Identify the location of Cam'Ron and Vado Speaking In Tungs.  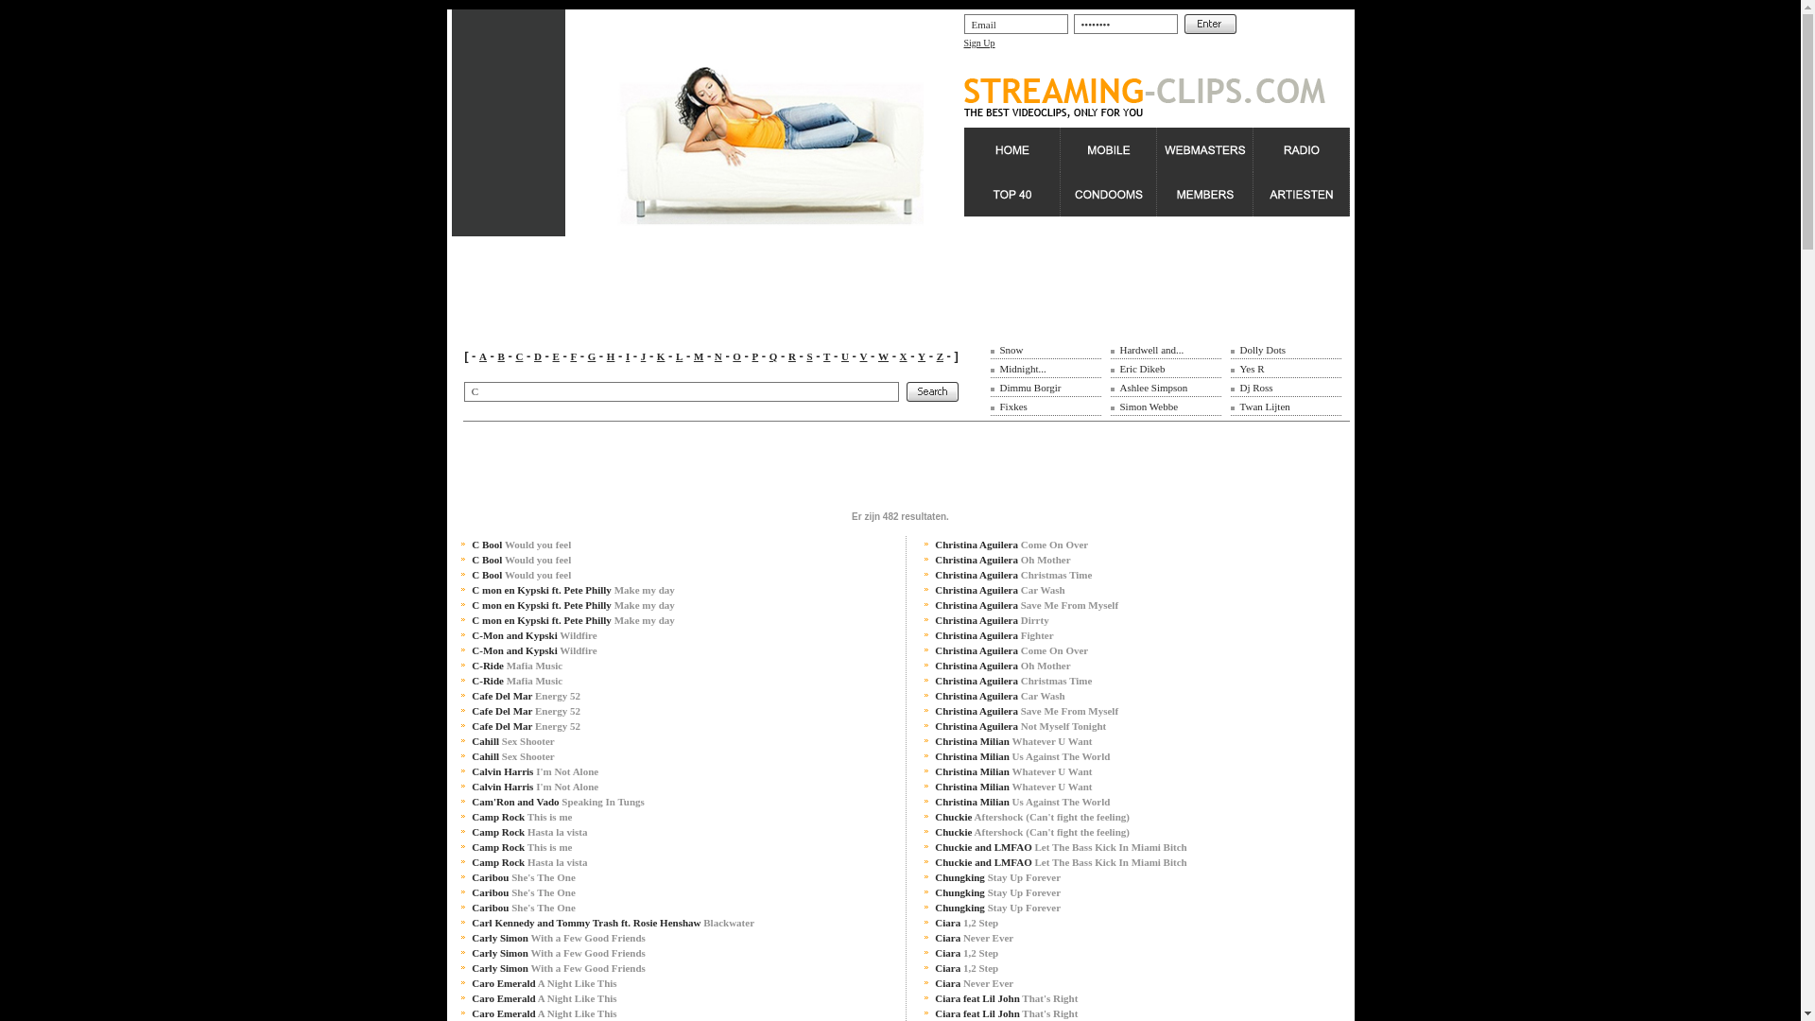
(558, 802).